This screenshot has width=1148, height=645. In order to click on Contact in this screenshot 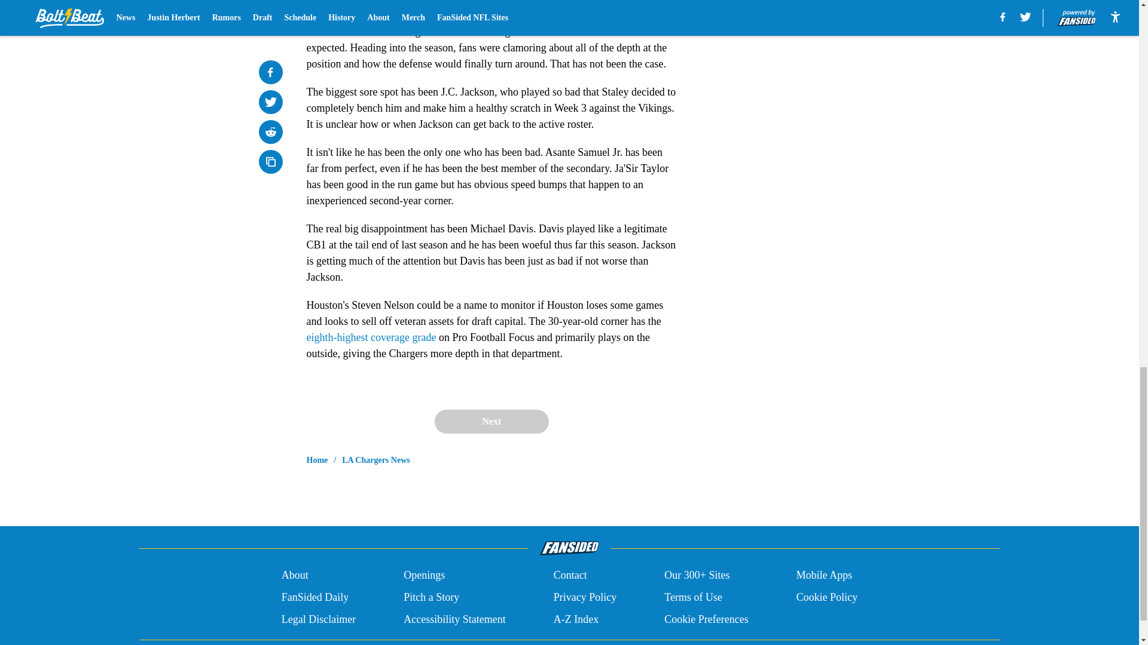, I will do `click(570, 576)`.